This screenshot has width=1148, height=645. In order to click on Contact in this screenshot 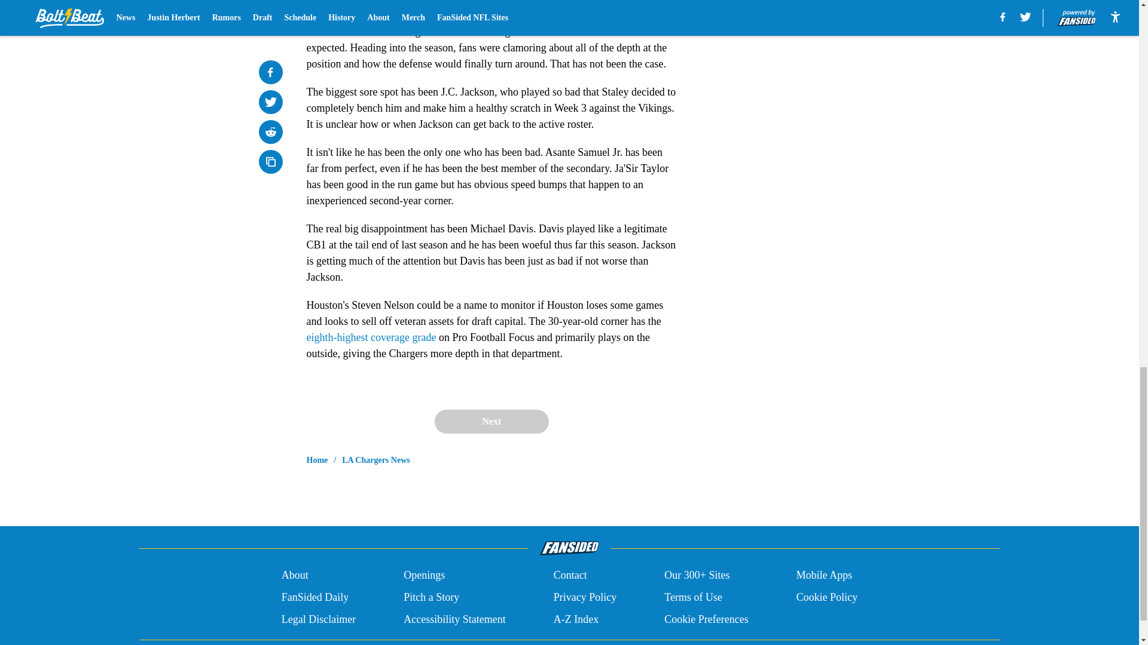, I will do `click(570, 576)`.